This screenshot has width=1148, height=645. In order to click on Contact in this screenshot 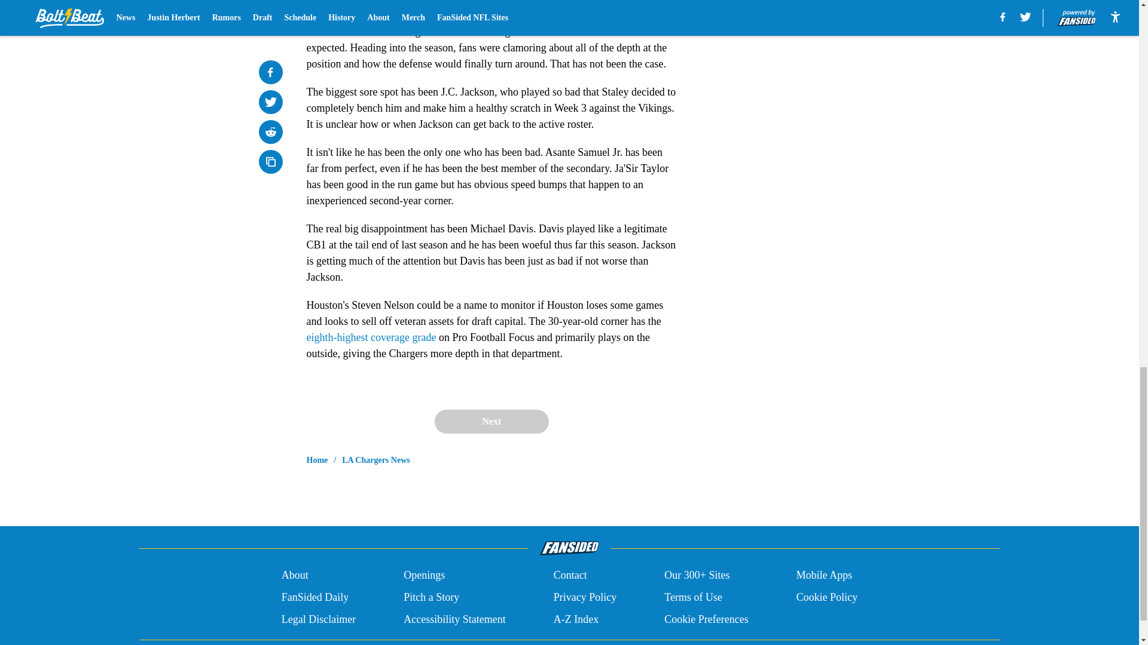, I will do `click(570, 576)`.